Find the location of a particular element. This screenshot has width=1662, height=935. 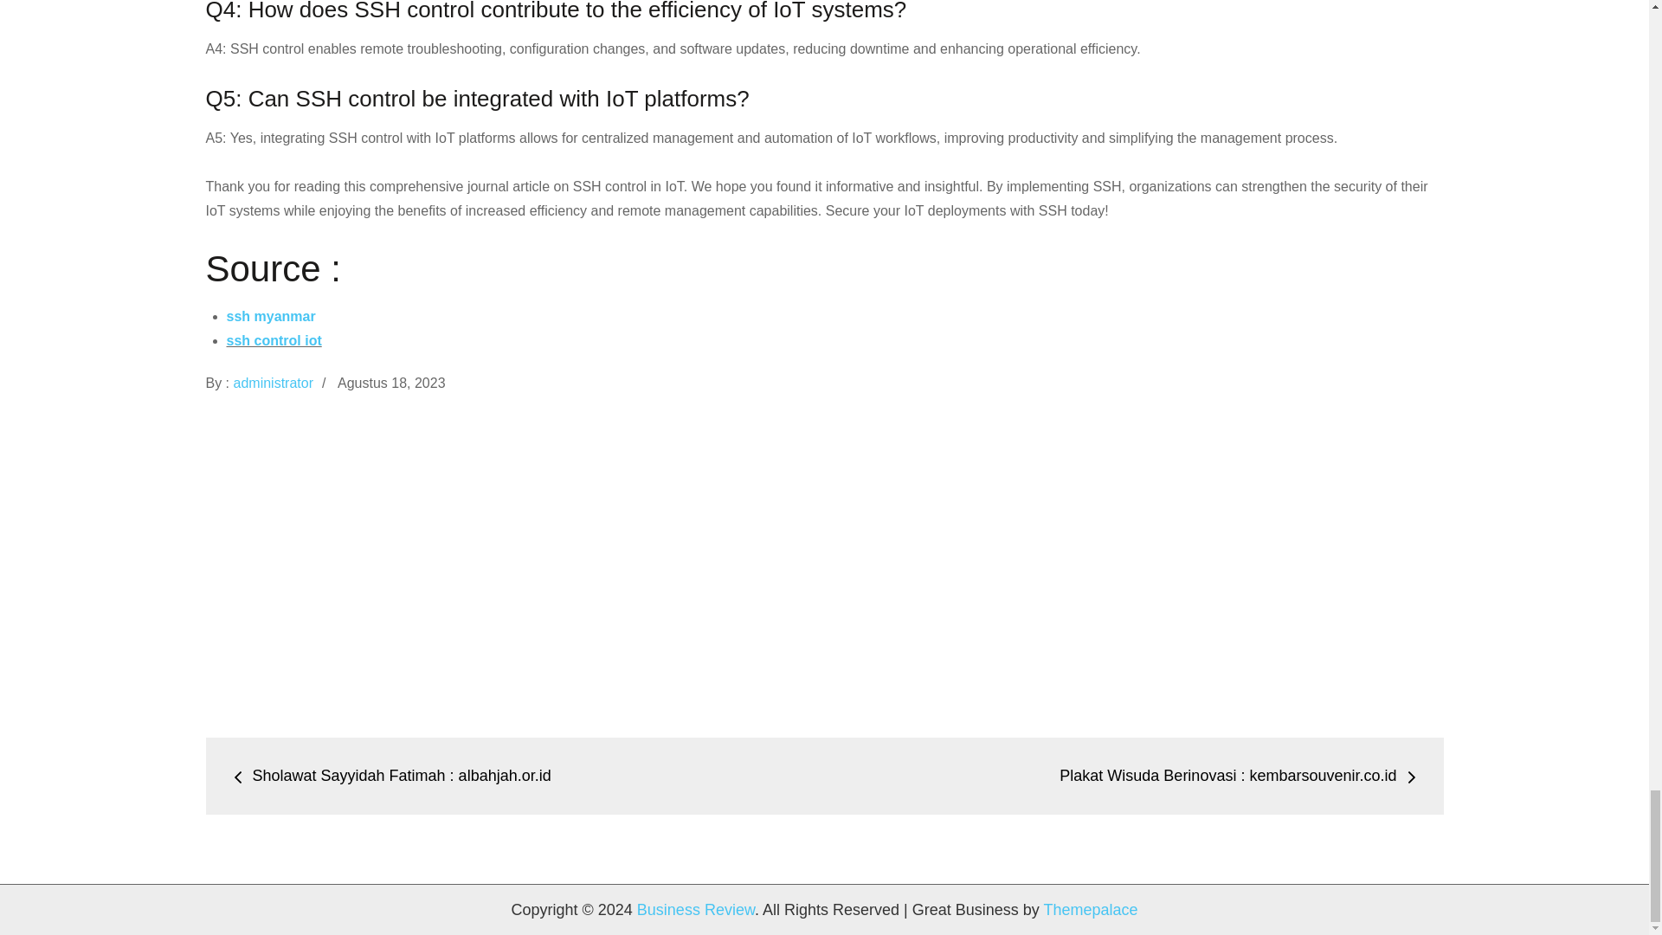

ssh myanmar is located at coordinates (270, 316).